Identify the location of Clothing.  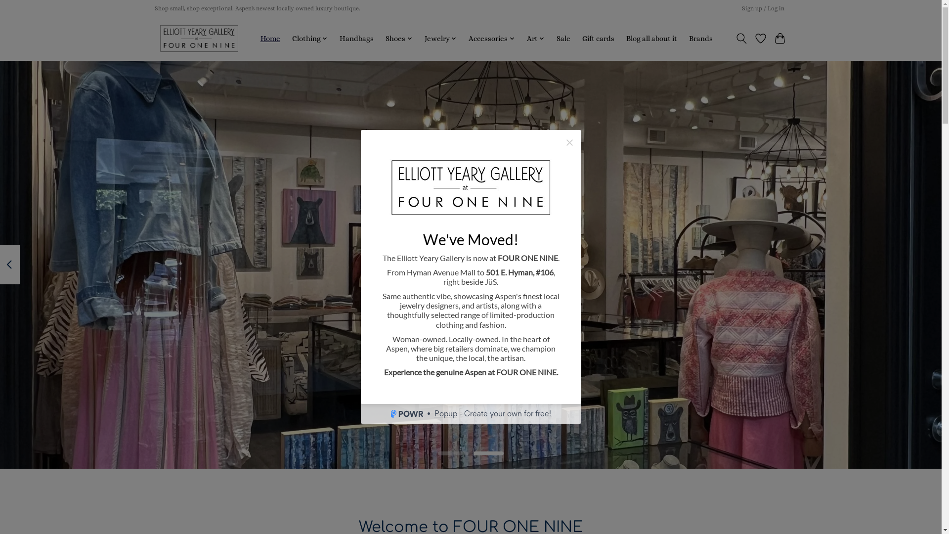
(310, 39).